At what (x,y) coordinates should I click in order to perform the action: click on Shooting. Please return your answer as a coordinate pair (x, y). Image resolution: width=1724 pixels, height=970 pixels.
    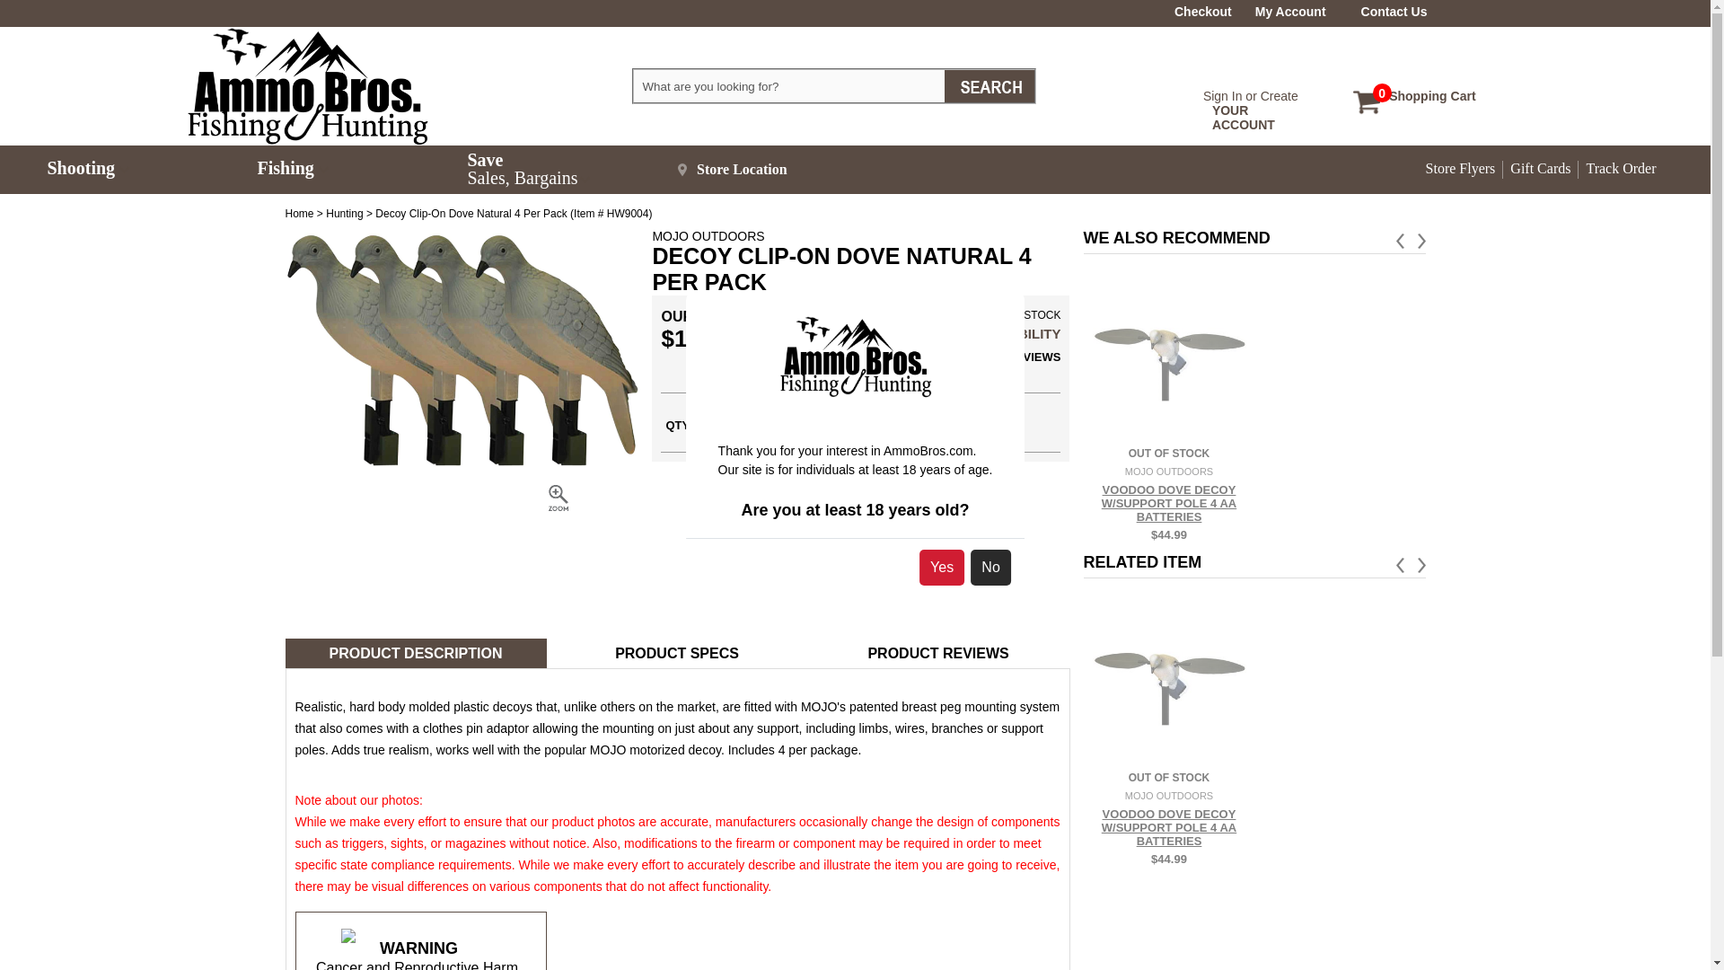
    Looking at the image, I should click on (343, 214).